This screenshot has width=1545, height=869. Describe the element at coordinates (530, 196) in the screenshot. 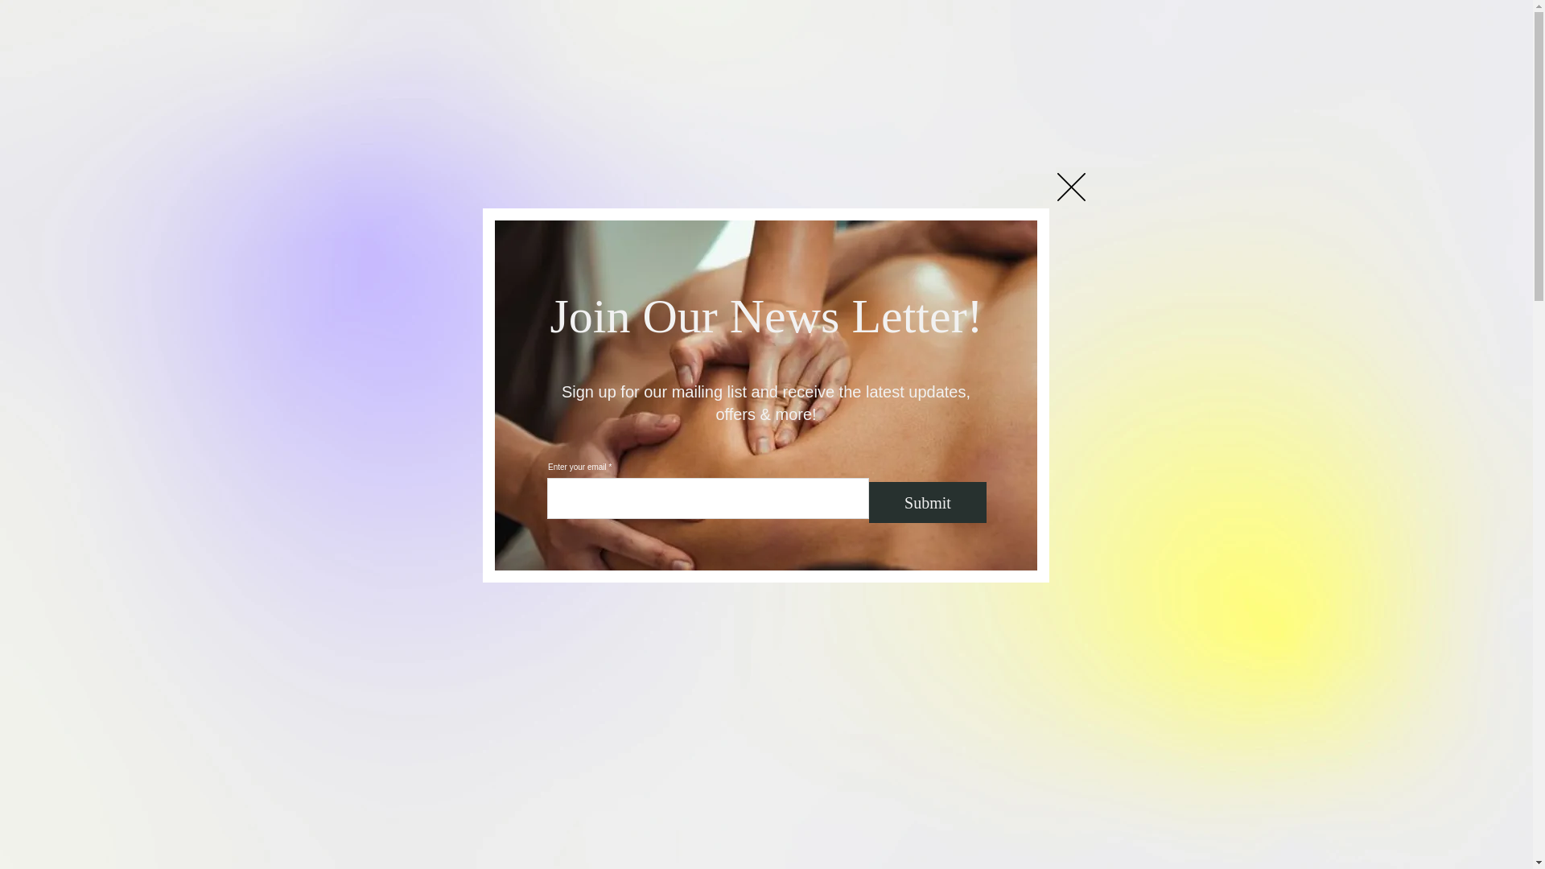

I see `Liana Hayes` at that location.